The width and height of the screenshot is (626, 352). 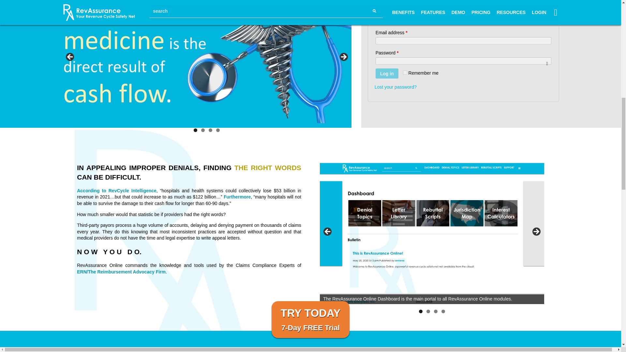 What do you see at coordinates (395, 87) in the screenshot?
I see `Lost your password?` at bounding box center [395, 87].